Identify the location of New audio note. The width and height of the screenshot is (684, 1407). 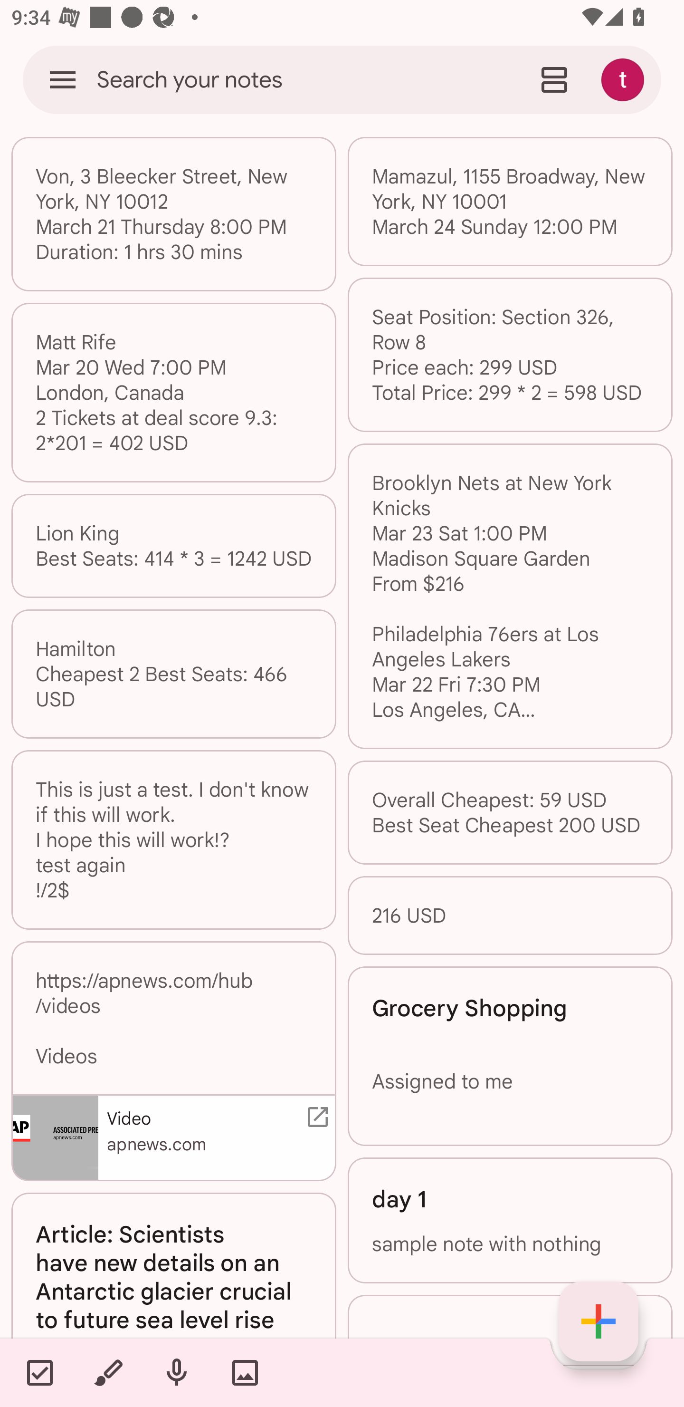
(176, 1372).